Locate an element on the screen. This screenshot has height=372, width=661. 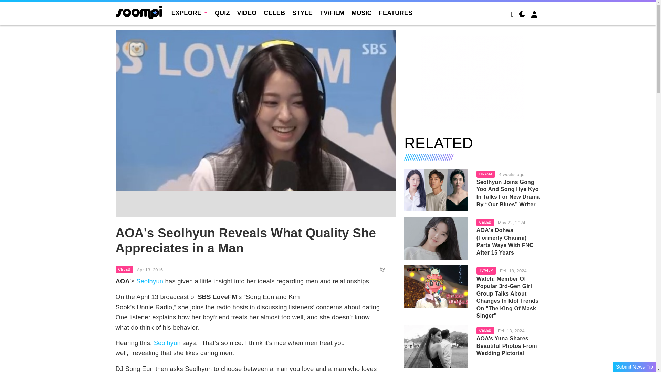
VIDEO is located at coordinates (246, 13).